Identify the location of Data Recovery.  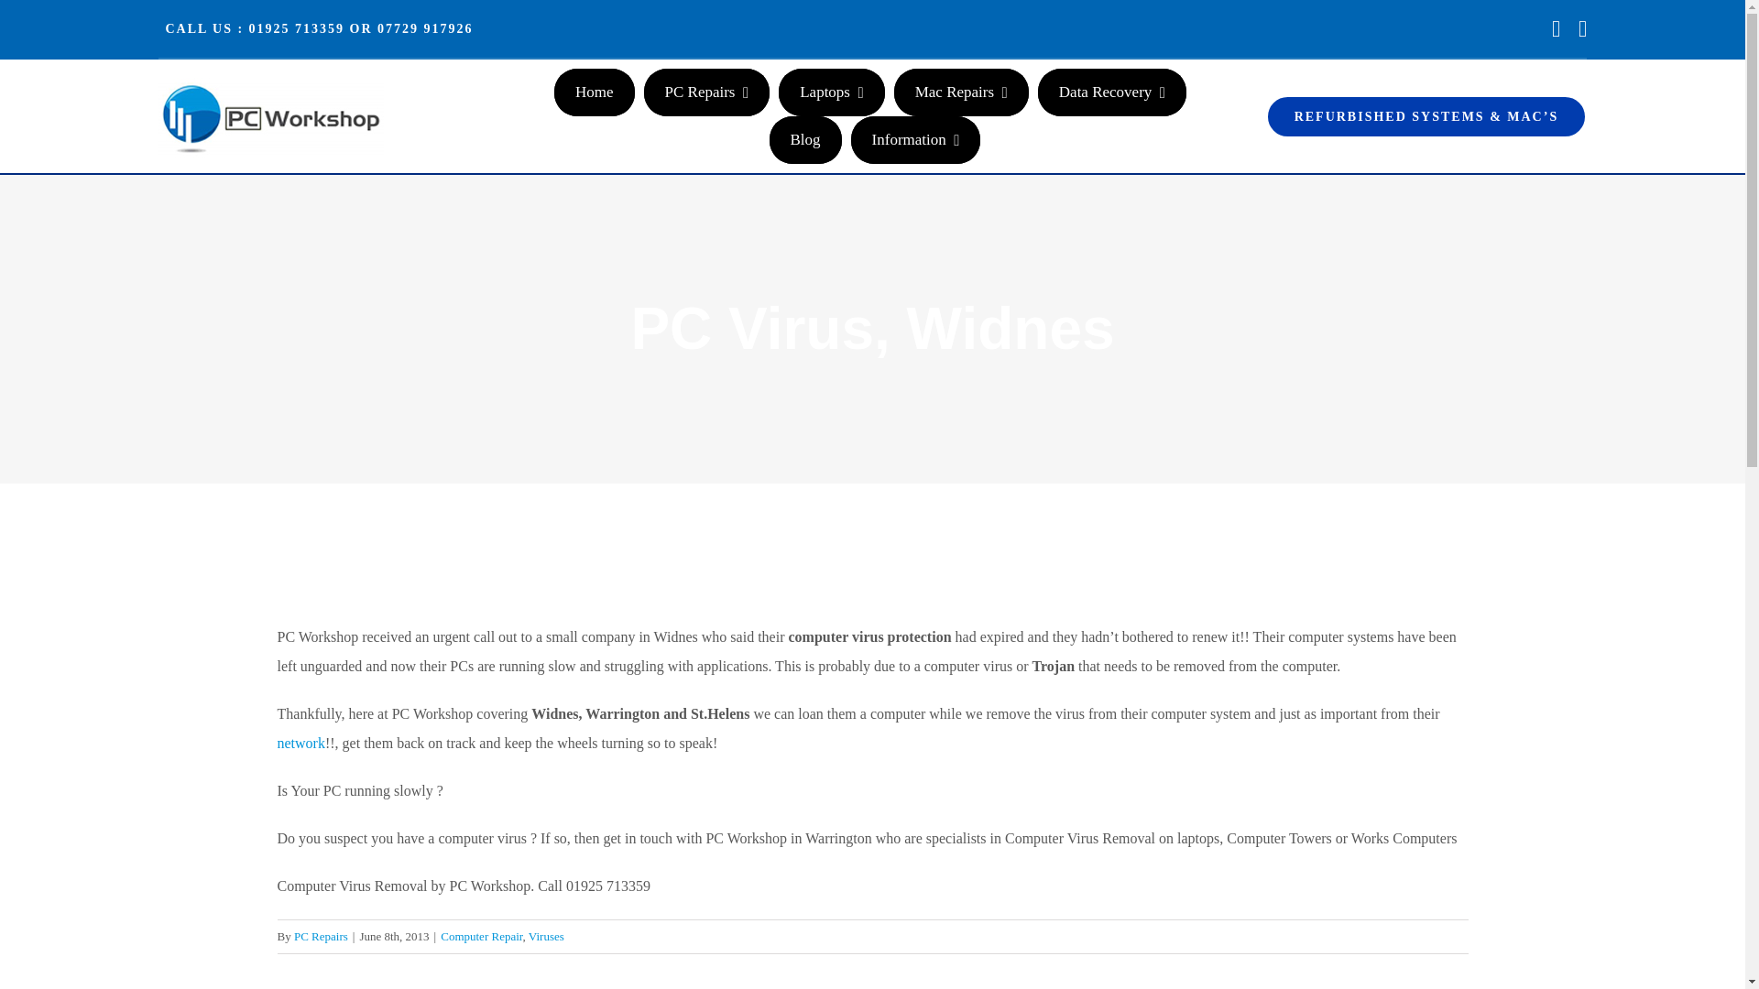
(1111, 92).